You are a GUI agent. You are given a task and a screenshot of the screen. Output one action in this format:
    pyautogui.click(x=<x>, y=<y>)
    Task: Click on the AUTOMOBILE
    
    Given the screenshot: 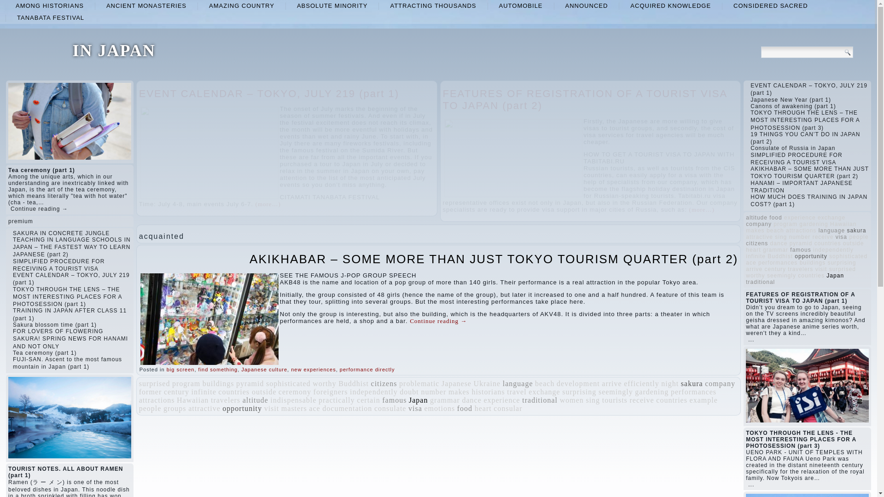 What is the action you would take?
    pyautogui.click(x=521, y=6)
    